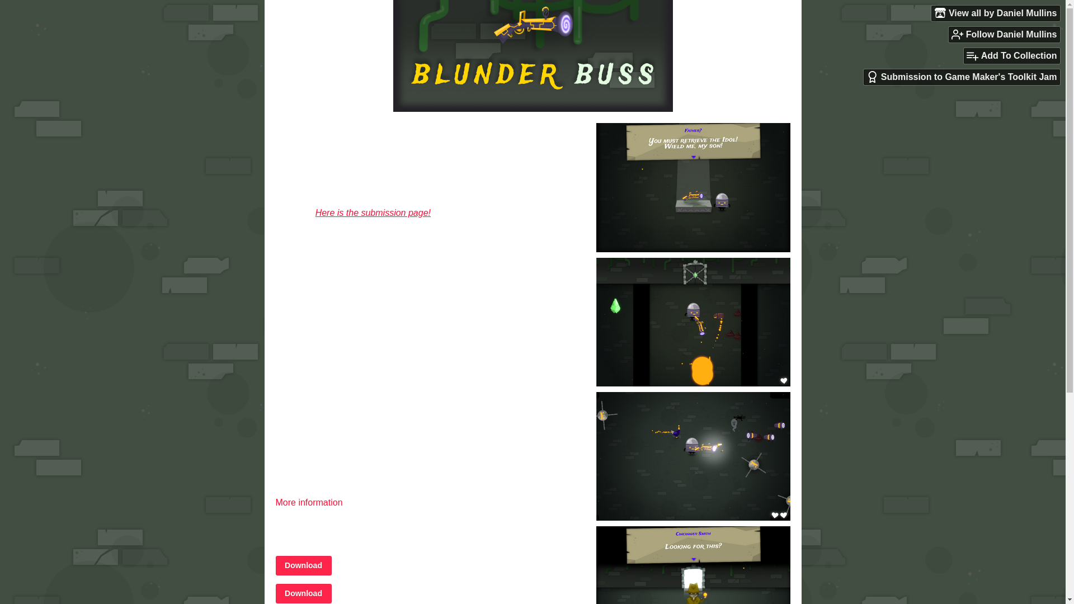  I want to click on Add To Collection, so click(1011, 56).